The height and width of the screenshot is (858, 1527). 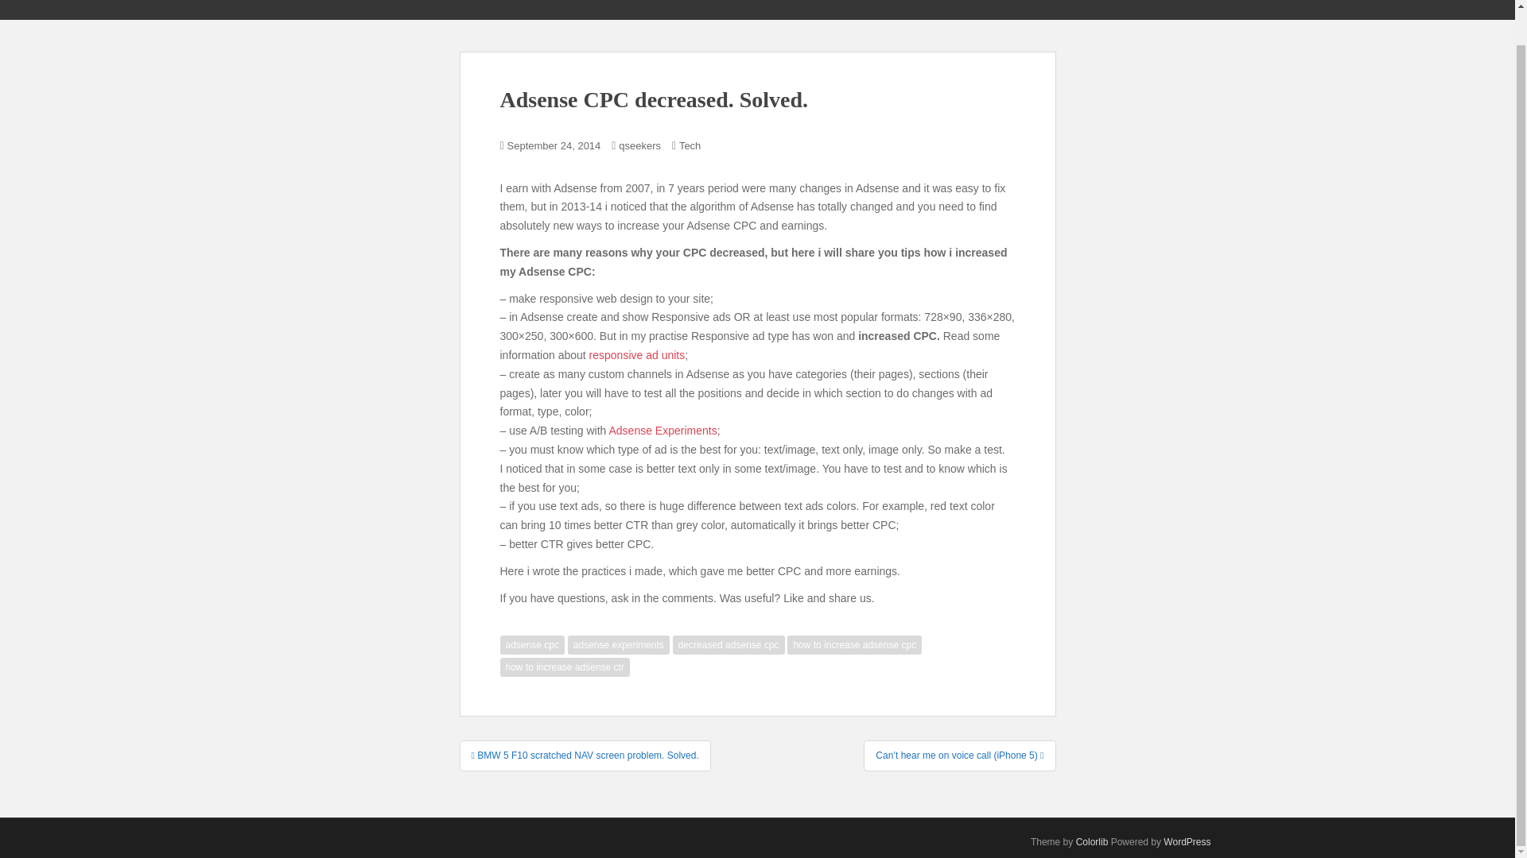 What do you see at coordinates (554, 146) in the screenshot?
I see `September 24, 2014` at bounding box center [554, 146].